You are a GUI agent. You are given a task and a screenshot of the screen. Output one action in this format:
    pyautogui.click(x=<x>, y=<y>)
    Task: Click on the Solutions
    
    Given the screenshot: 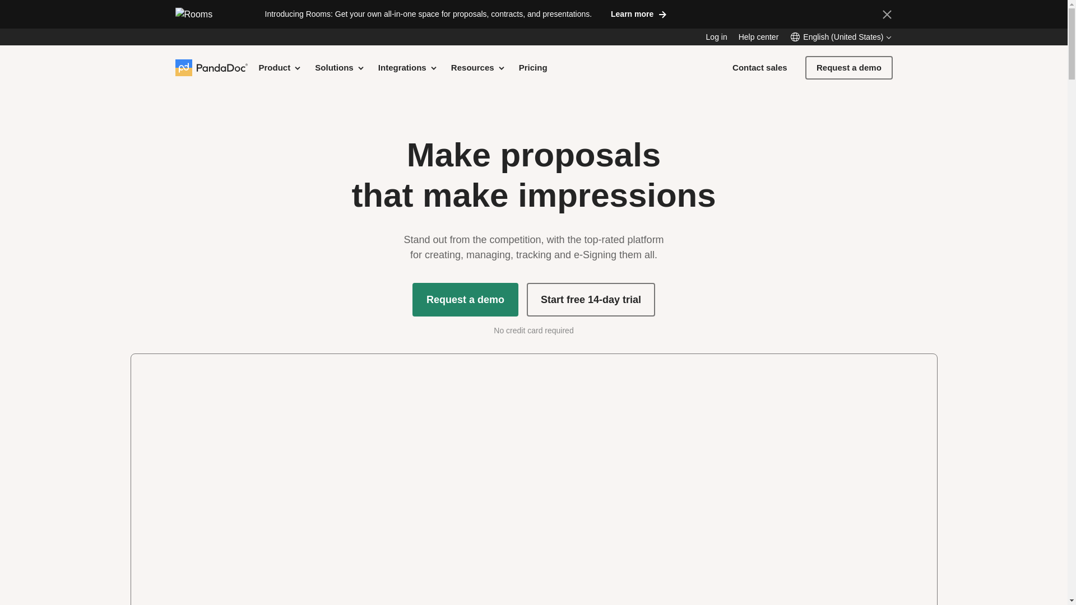 What is the action you would take?
    pyautogui.click(x=340, y=67)
    